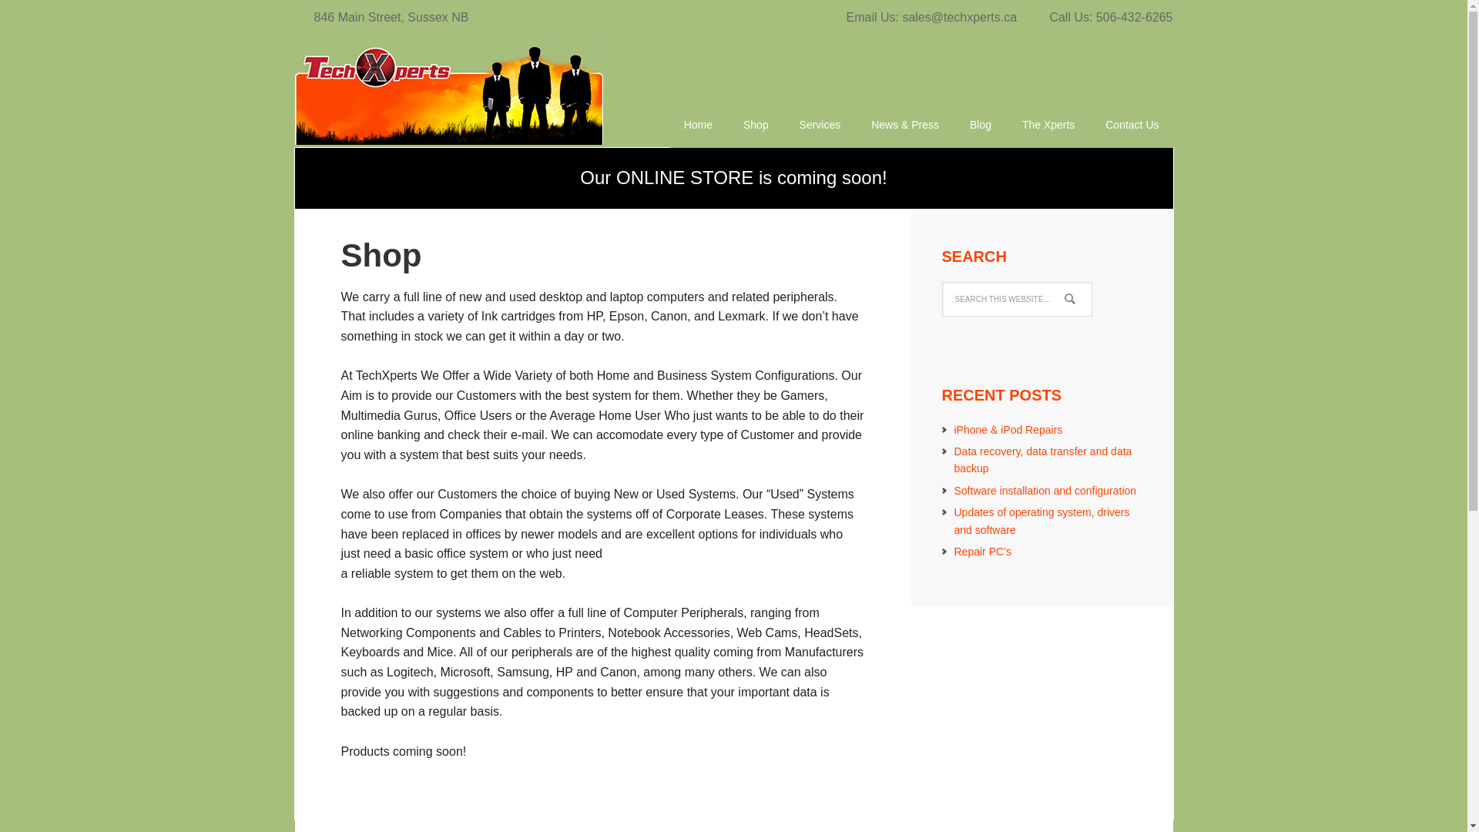  Describe the element at coordinates (1048, 114) in the screenshot. I see `The Xperts` at that location.